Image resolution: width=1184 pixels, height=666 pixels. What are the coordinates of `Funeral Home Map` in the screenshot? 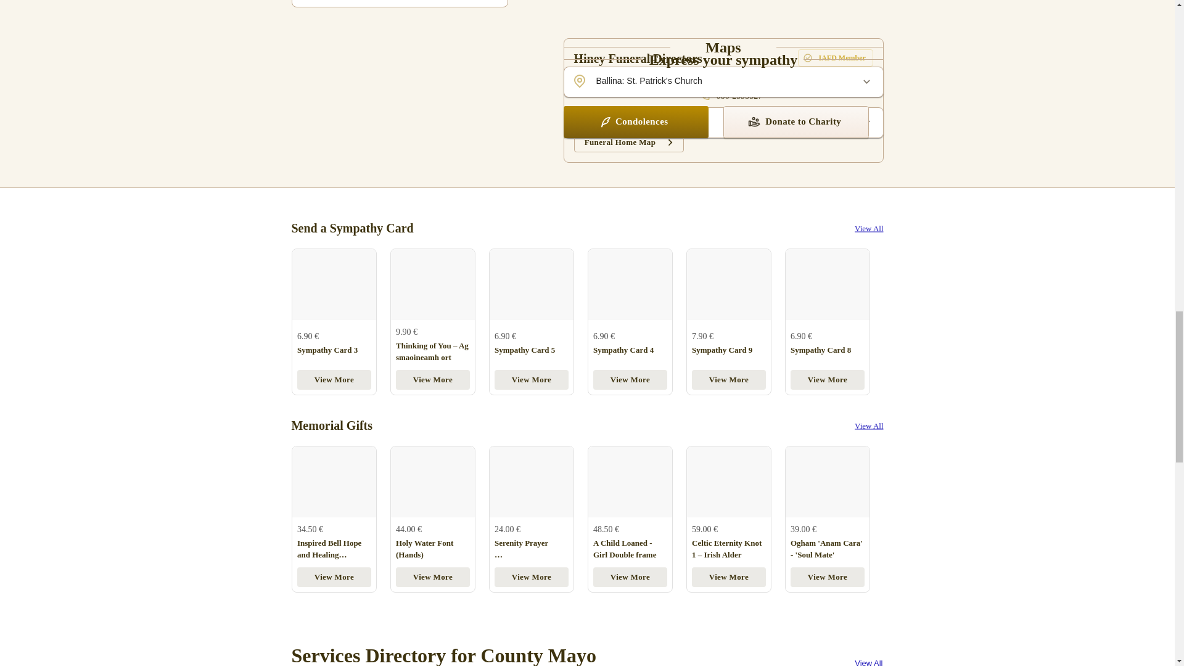 It's located at (629, 142).